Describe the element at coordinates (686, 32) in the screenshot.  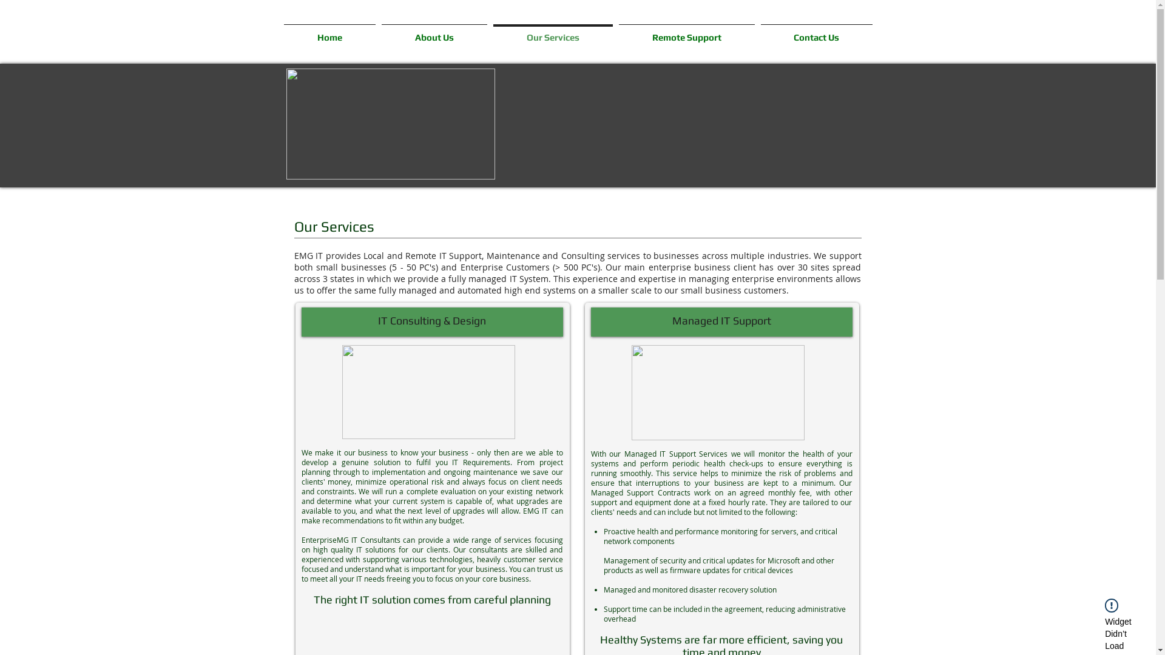
I see `Remote Support` at that location.